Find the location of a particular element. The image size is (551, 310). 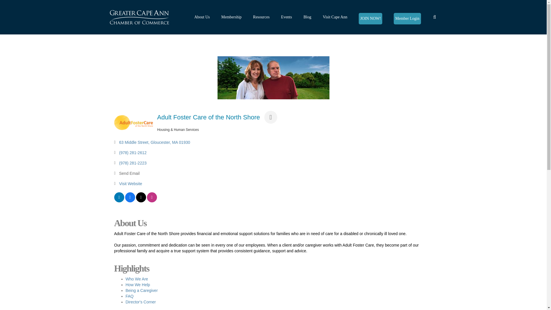

View on LinkedIn is located at coordinates (119, 201).